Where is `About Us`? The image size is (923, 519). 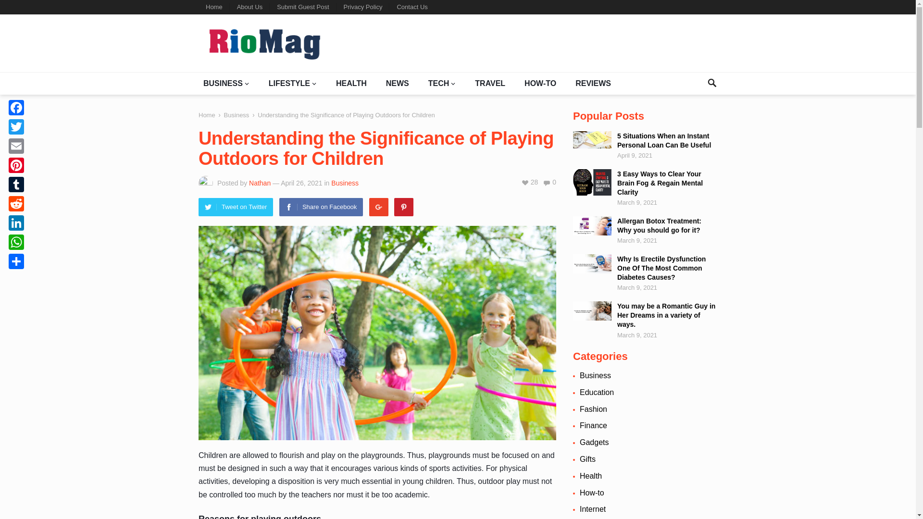 About Us is located at coordinates (249, 7).